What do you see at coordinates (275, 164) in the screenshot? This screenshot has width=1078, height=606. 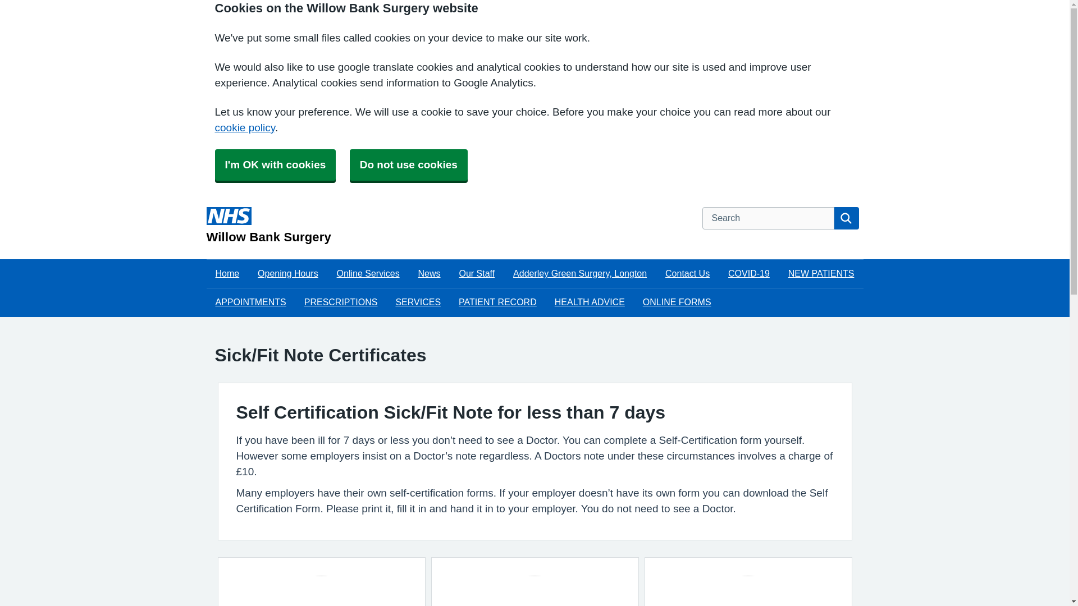 I see `I'm OK with cookies` at bounding box center [275, 164].